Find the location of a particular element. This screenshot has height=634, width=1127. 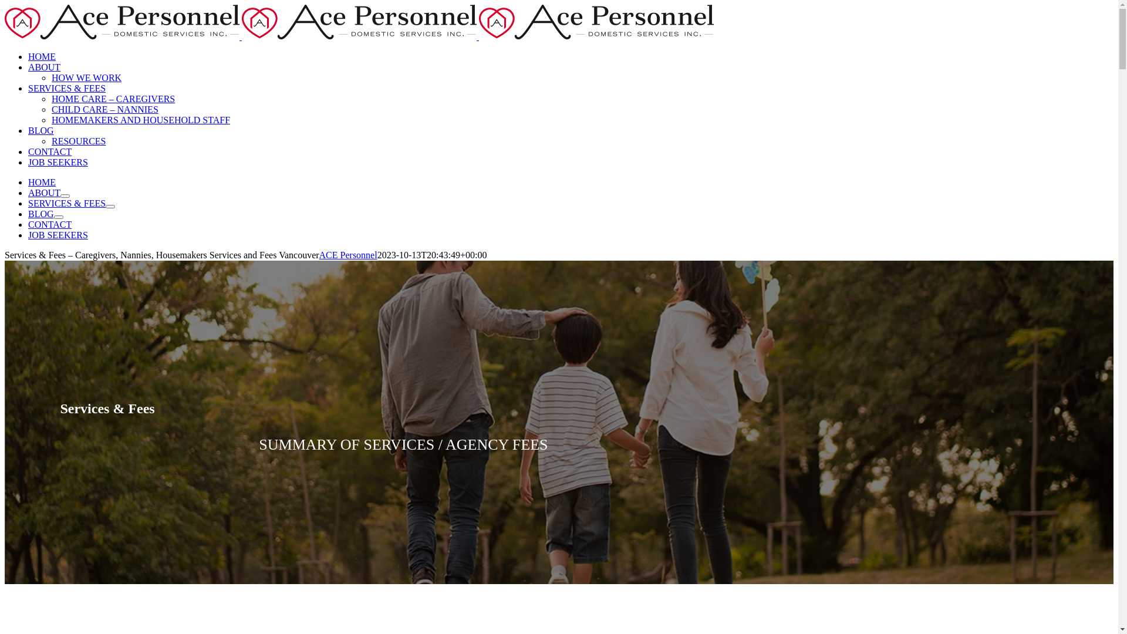

CONTACT is located at coordinates (50, 151).